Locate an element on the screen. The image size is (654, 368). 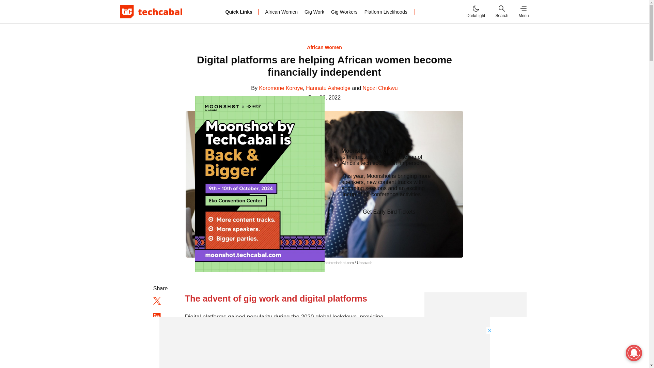
Search is located at coordinates (501, 12).